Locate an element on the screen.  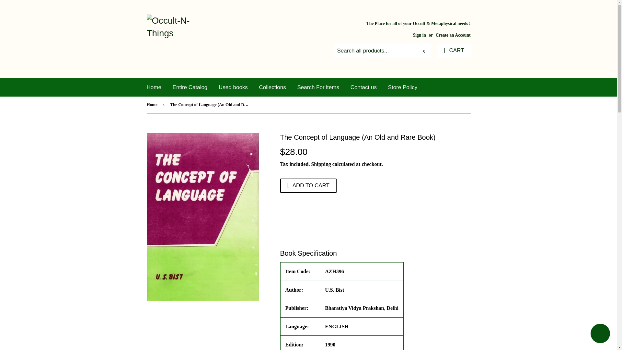
Entire Catalog is located at coordinates (190, 87).